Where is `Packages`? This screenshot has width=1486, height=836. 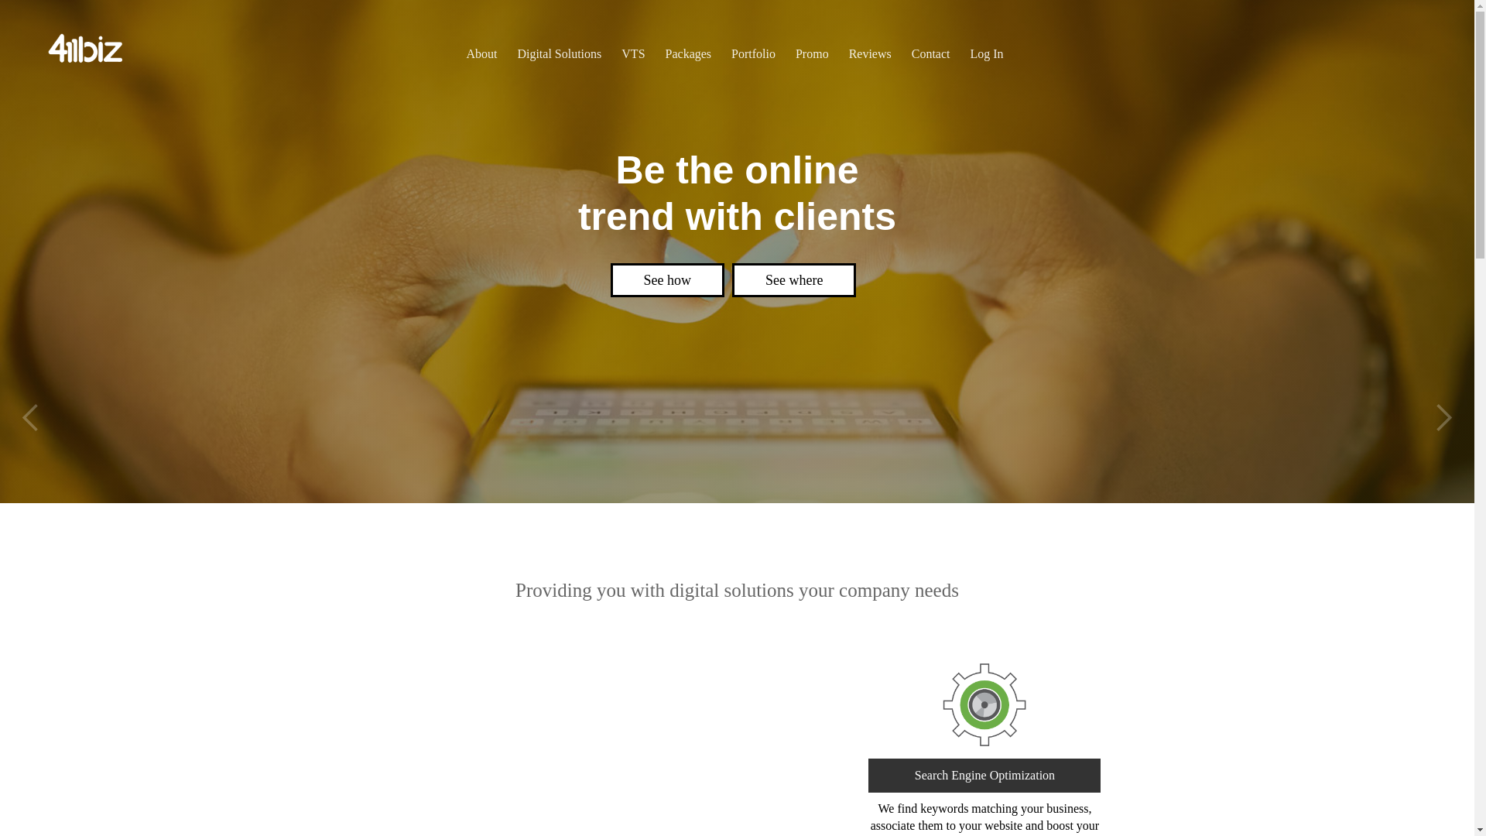 Packages is located at coordinates (689, 54).